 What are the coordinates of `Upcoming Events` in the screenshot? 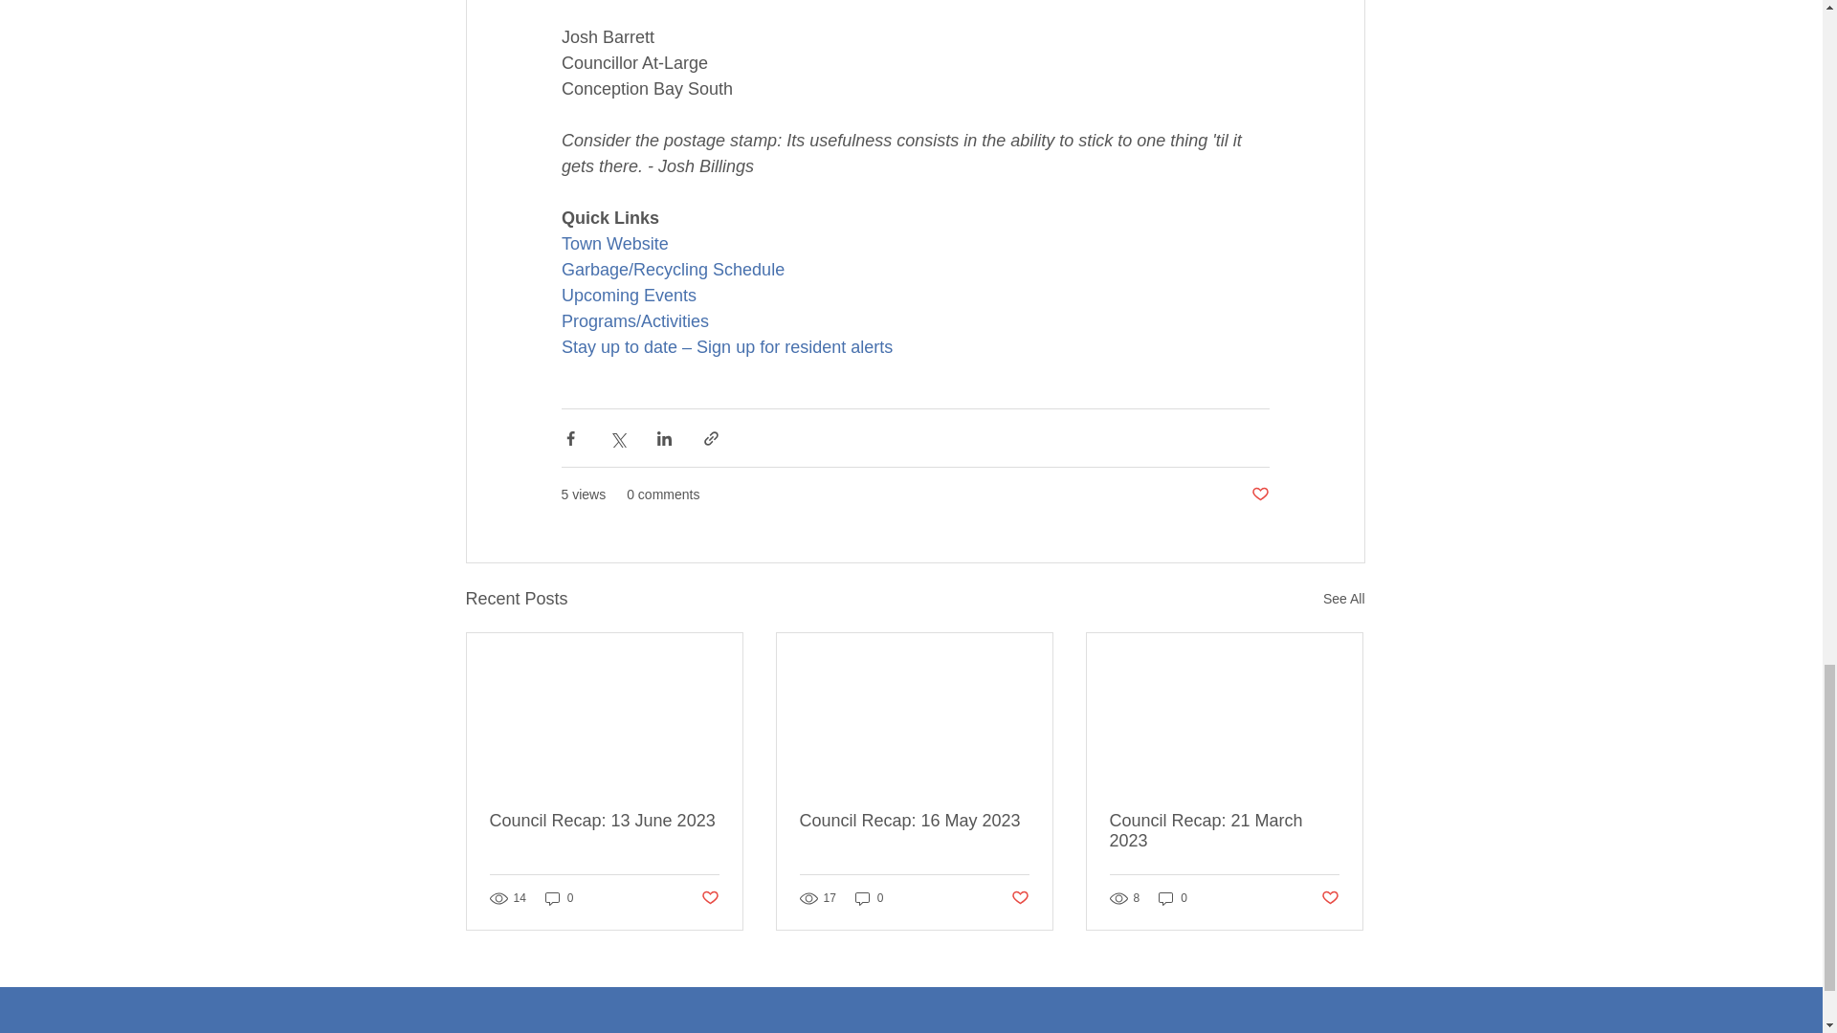 It's located at (628, 295).